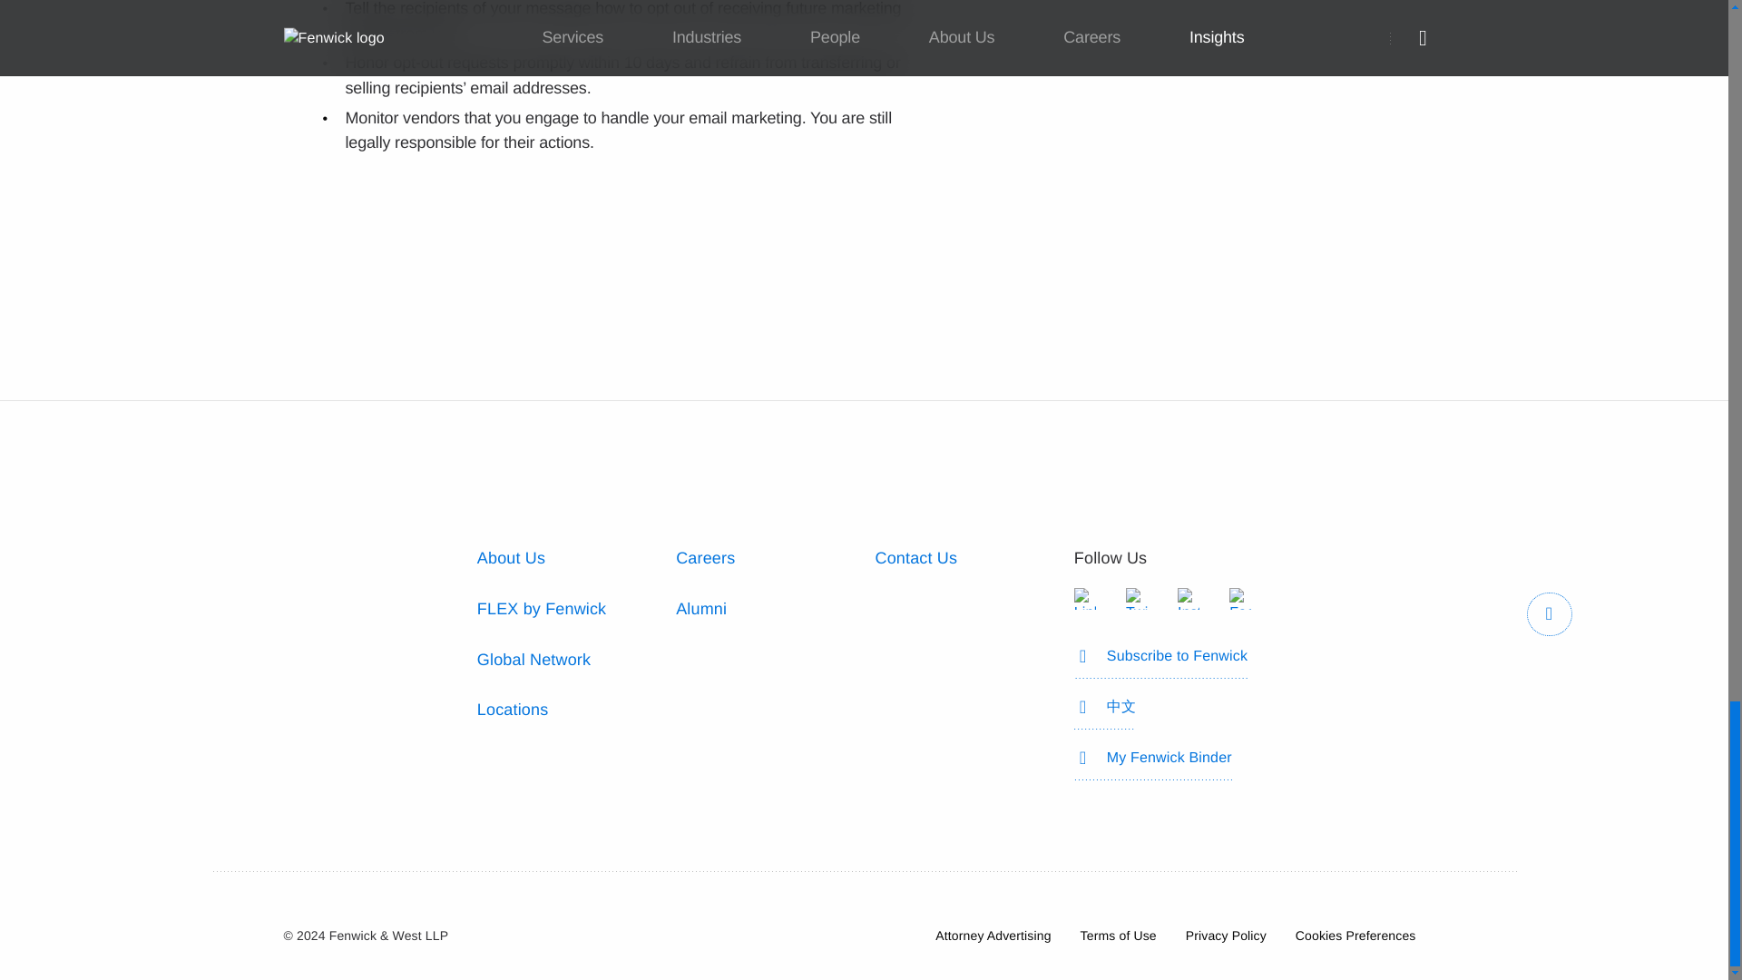 This screenshot has width=1742, height=980. I want to click on About Us, so click(511, 557).